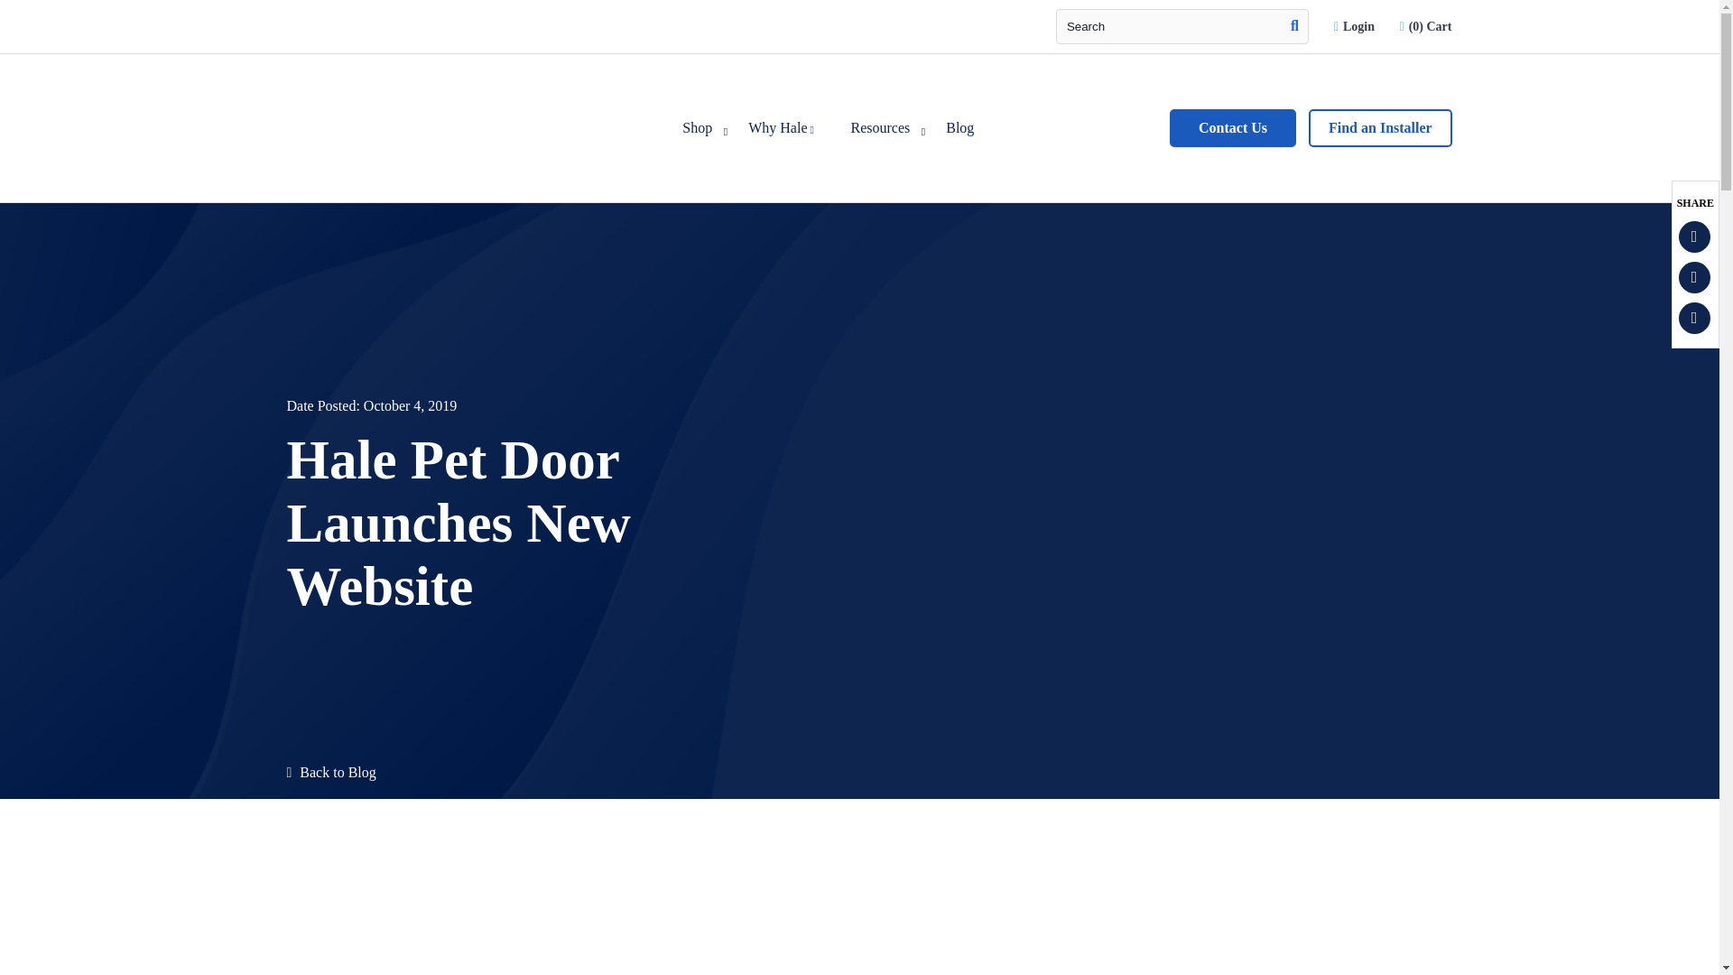  I want to click on Find an Installer, so click(1379, 128).